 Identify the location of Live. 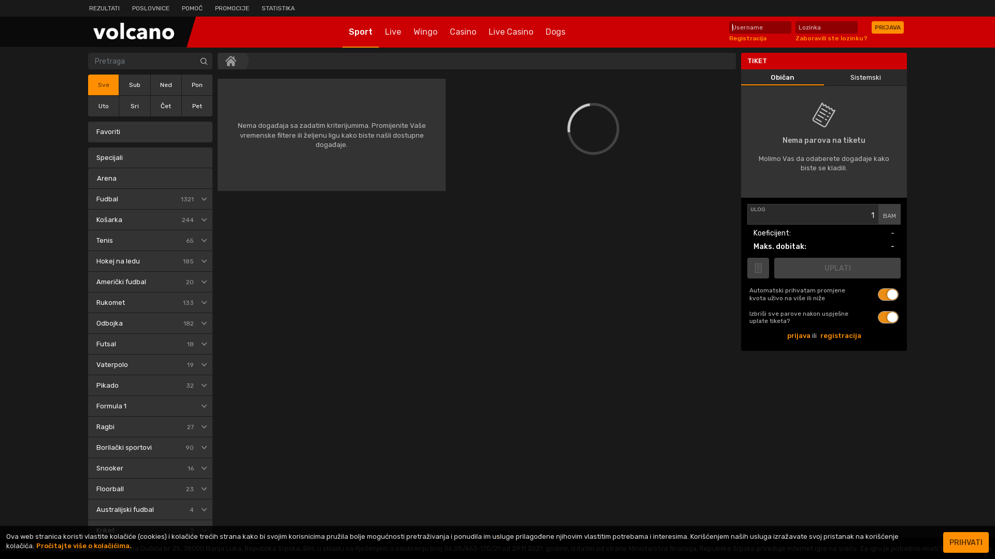
(393, 32).